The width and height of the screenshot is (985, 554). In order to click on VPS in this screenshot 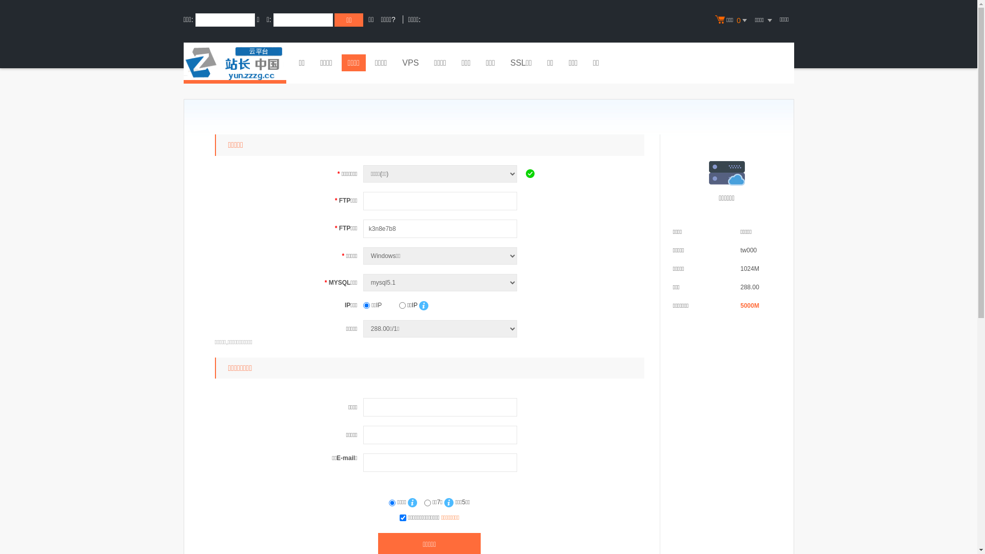, I will do `click(410, 64)`.